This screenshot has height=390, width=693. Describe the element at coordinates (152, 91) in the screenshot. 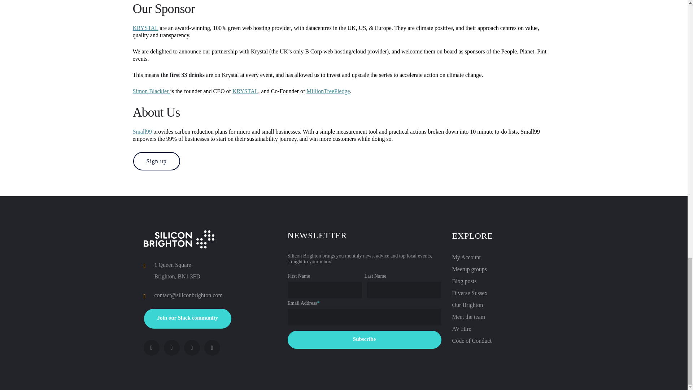

I see `Simon Blackler ` at that location.